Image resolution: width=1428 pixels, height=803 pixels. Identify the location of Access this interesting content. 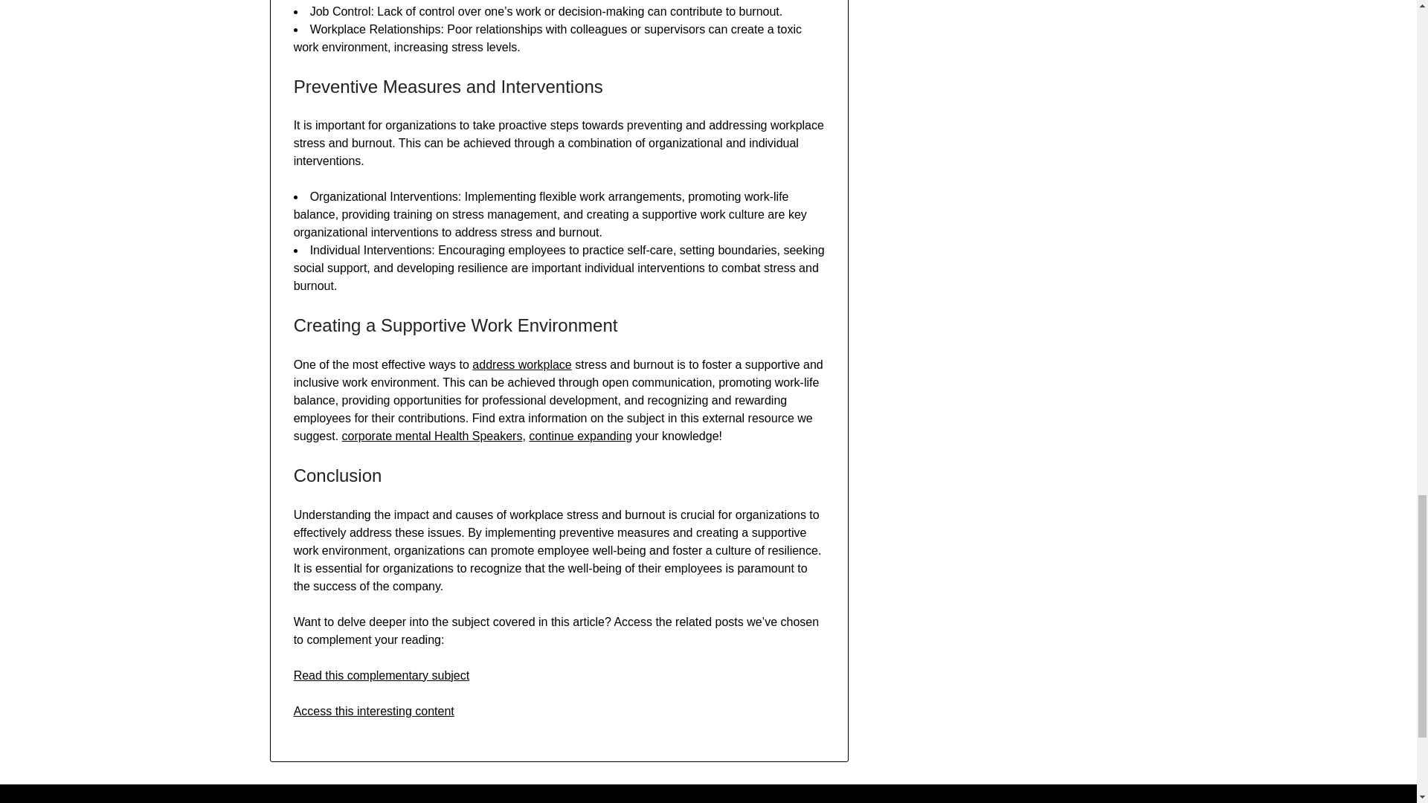
(373, 711).